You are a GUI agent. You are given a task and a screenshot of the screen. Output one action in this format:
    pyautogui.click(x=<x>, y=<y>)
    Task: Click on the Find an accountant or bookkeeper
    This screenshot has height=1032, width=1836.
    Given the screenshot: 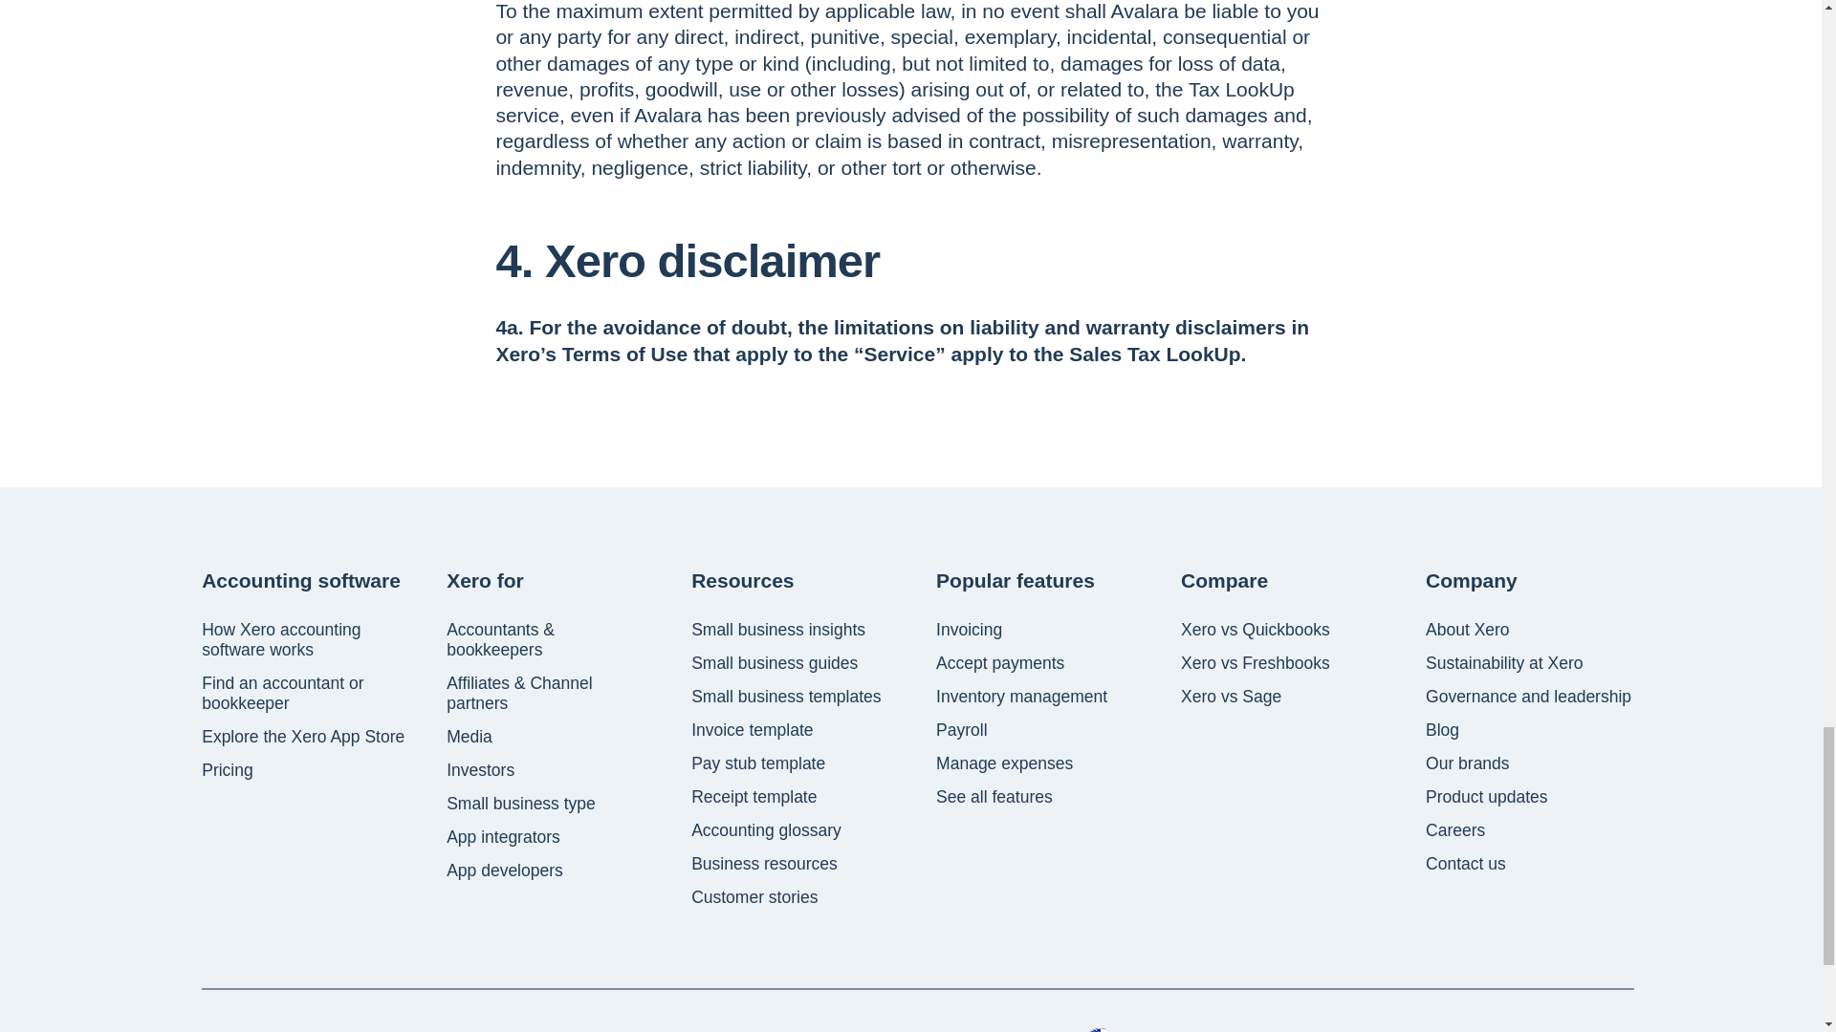 What is the action you would take?
    pyautogui.click(x=306, y=694)
    